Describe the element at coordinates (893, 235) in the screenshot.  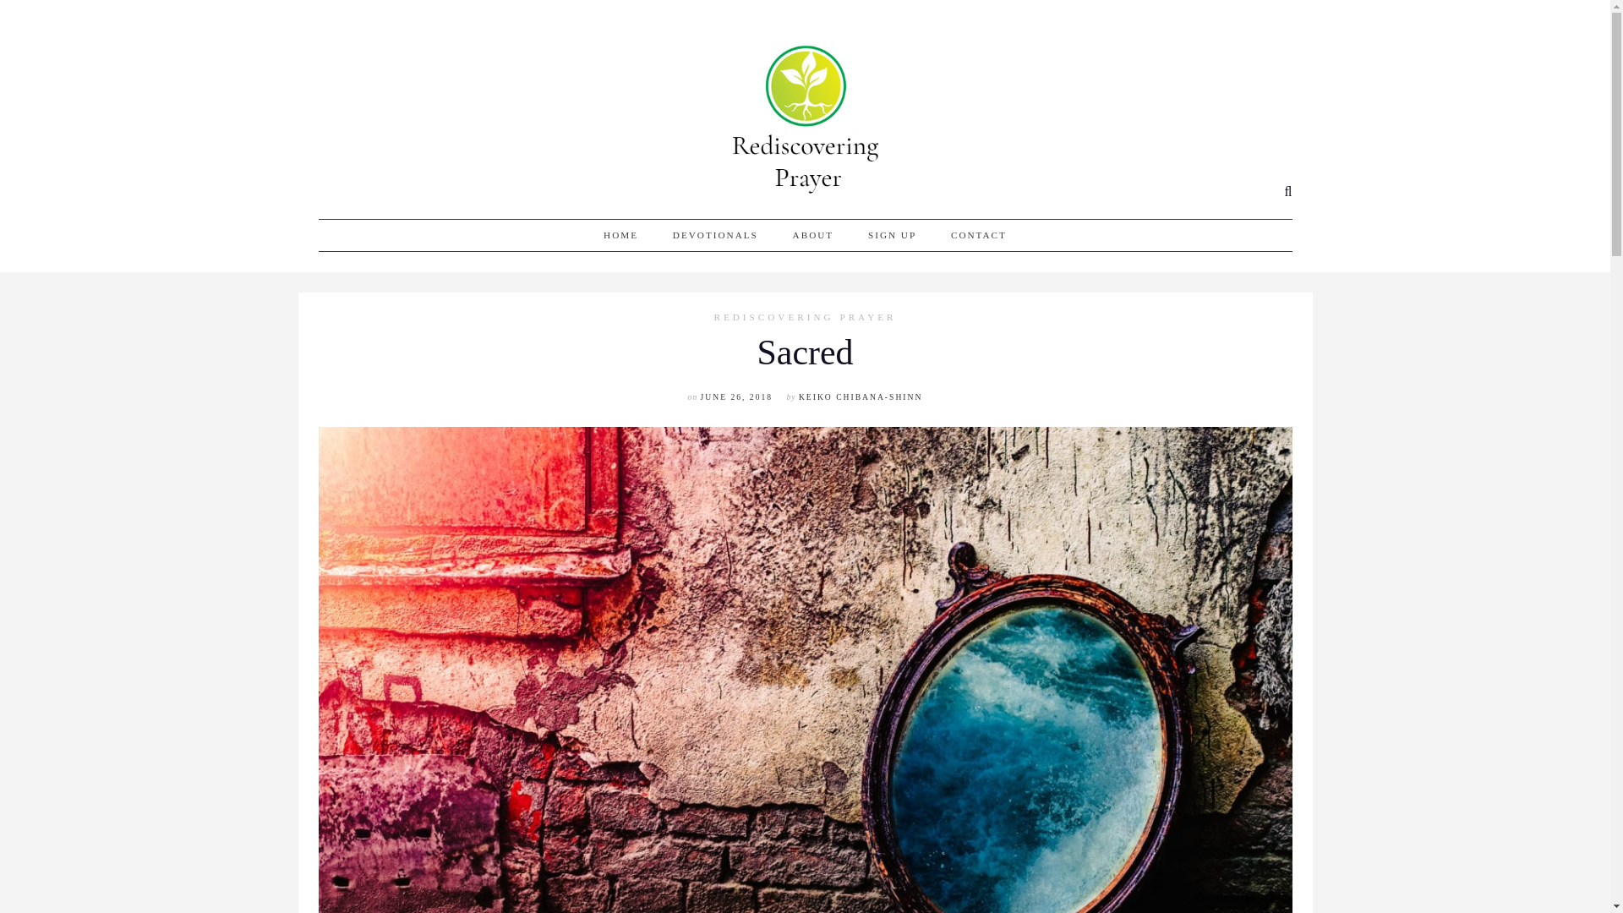
I see `SIGN UP` at that location.